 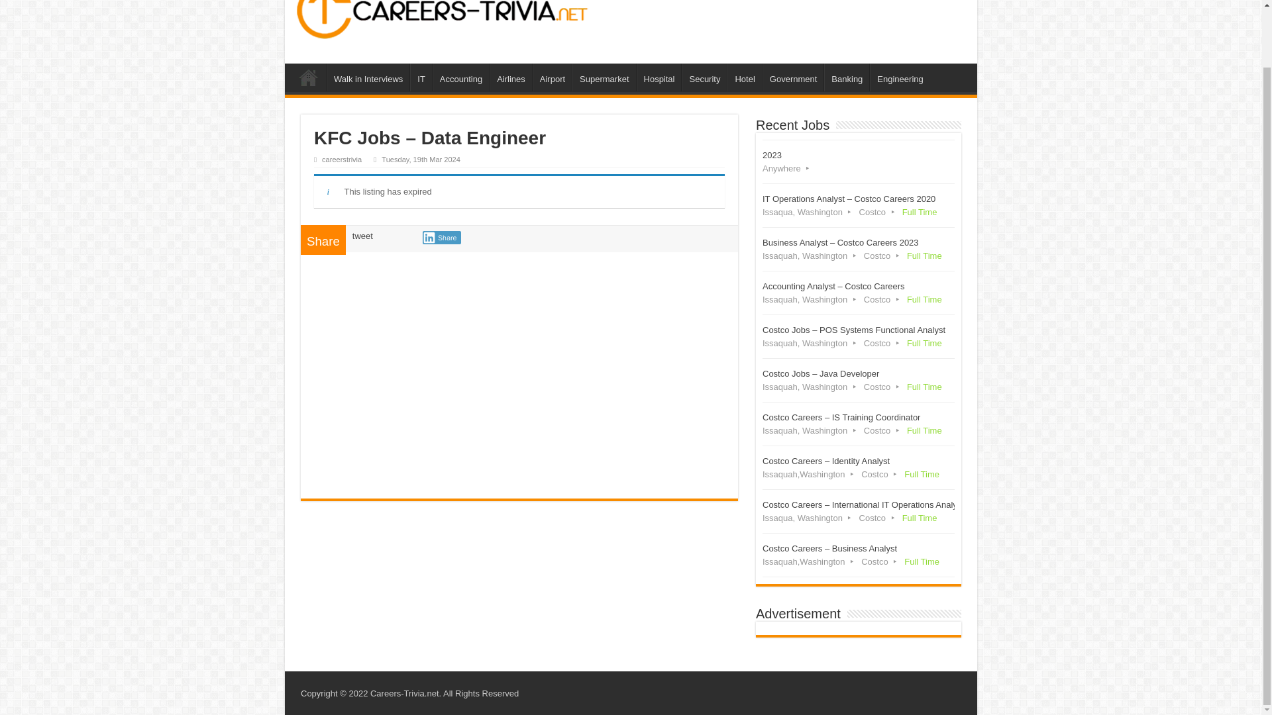 What do you see at coordinates (362, 236) in the screenshot?
I see `tweet` at bounding box center [362, 236].